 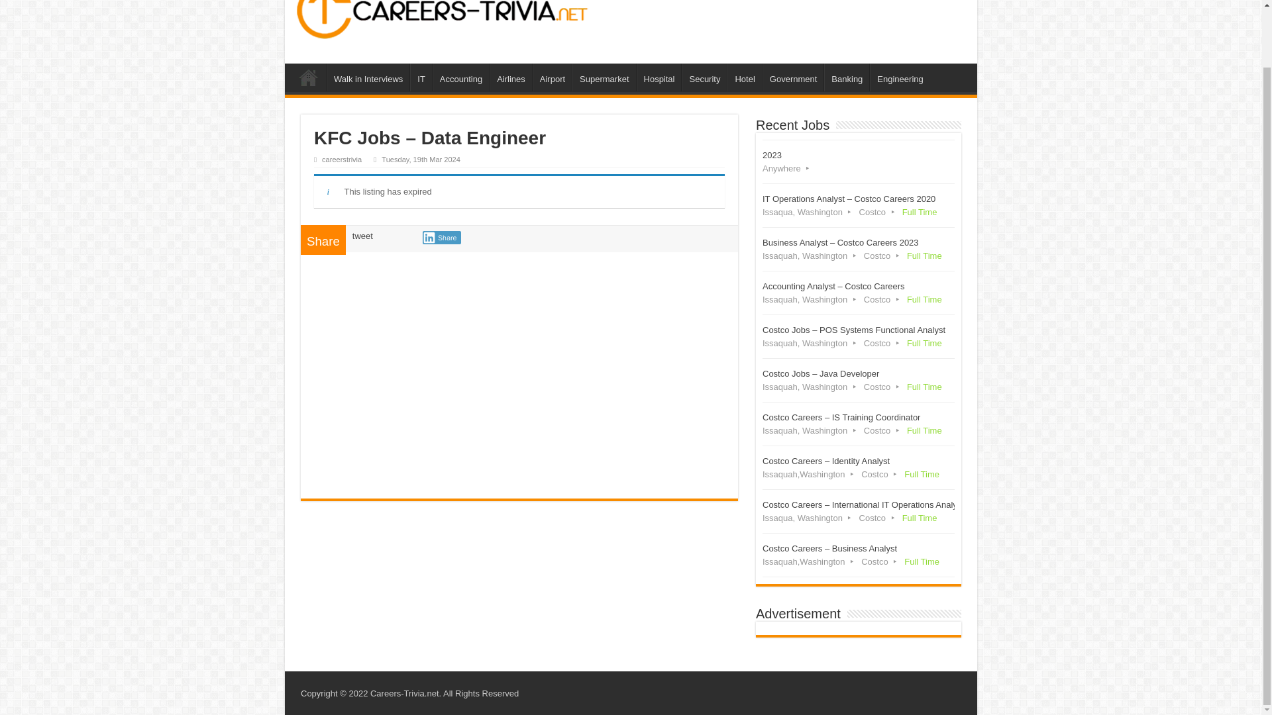 What do you see at coordinates (362, 236) in the screenshot?
I see `tweet` at bounding box center [362, 236].